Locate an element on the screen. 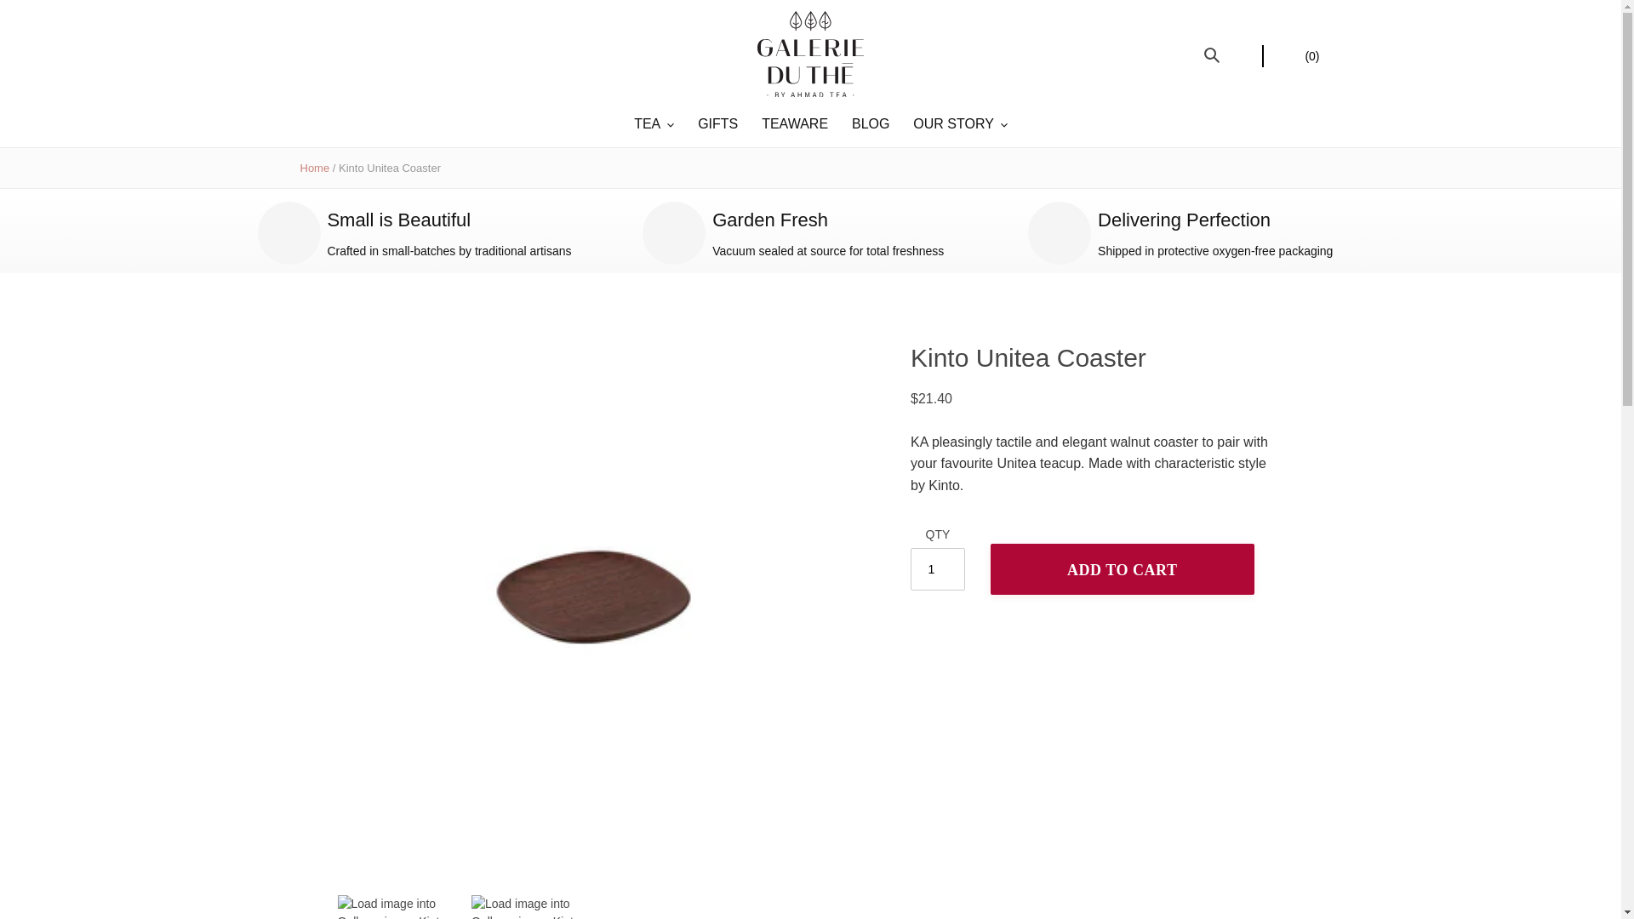 The image size is (1634, 919). OUR STORY is located at coordinates (960, 124).